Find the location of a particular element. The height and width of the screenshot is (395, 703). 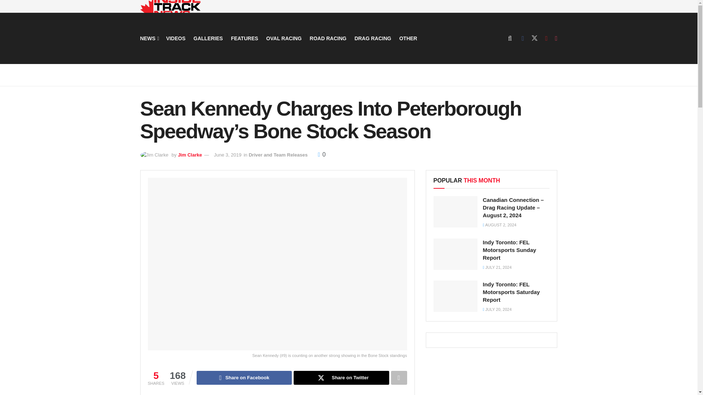

ROAD RACING is located at coordinates (328, 38).